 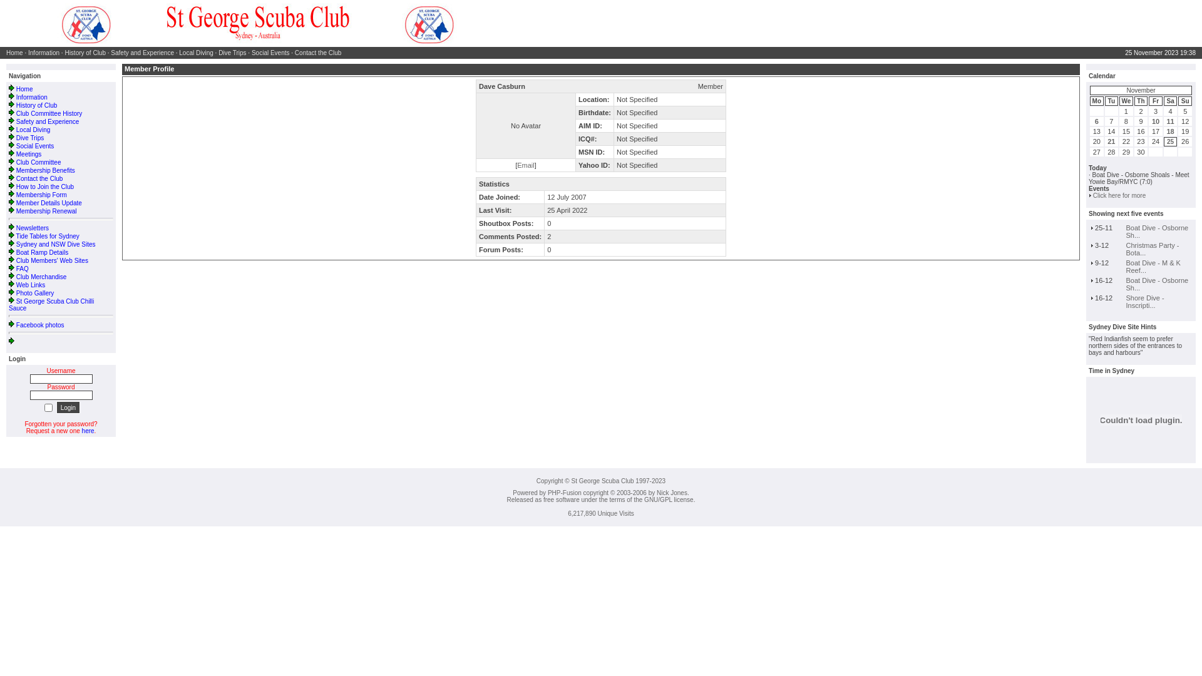 I want to click on 25, so click(x=1171, y=141).